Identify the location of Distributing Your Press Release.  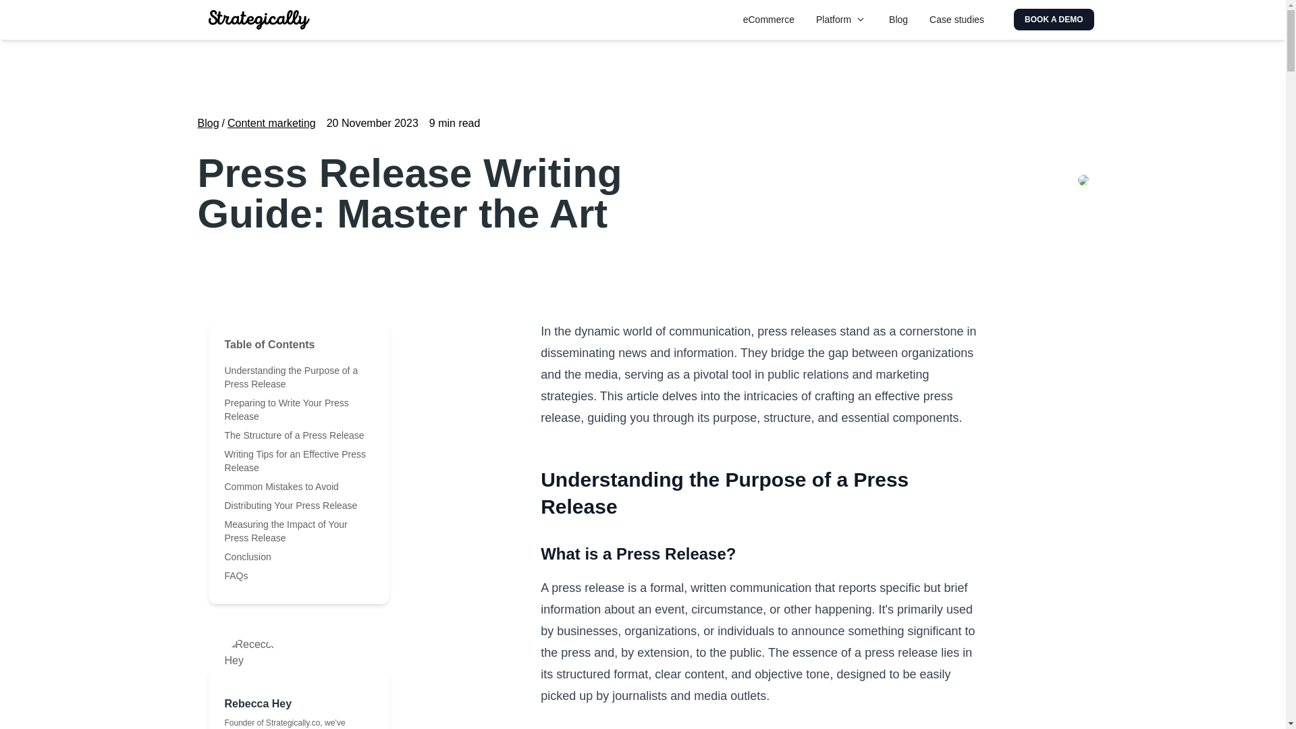
(290, 505).